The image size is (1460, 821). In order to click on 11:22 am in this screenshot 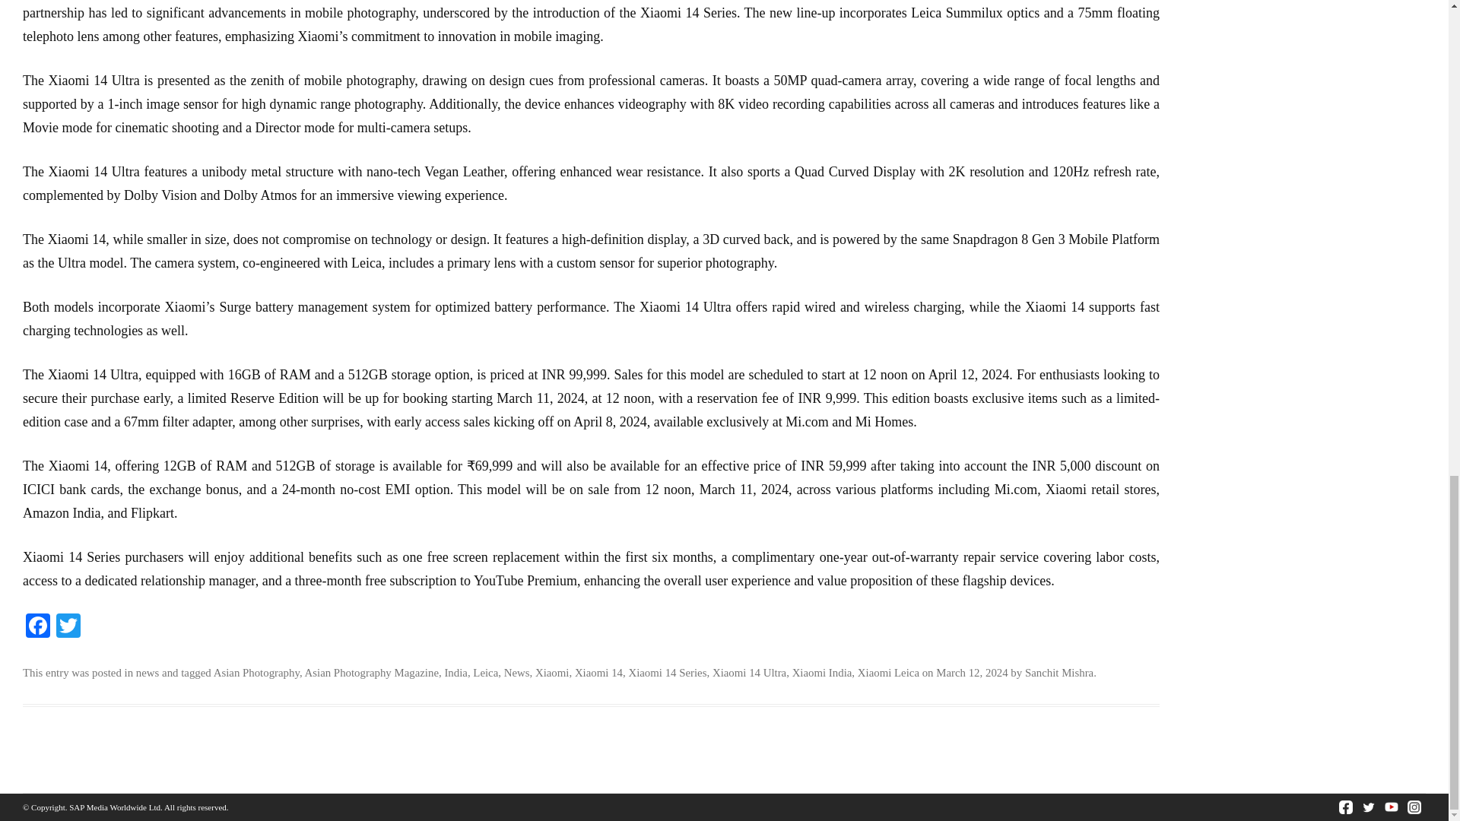, I will do `click(971, 672)`.